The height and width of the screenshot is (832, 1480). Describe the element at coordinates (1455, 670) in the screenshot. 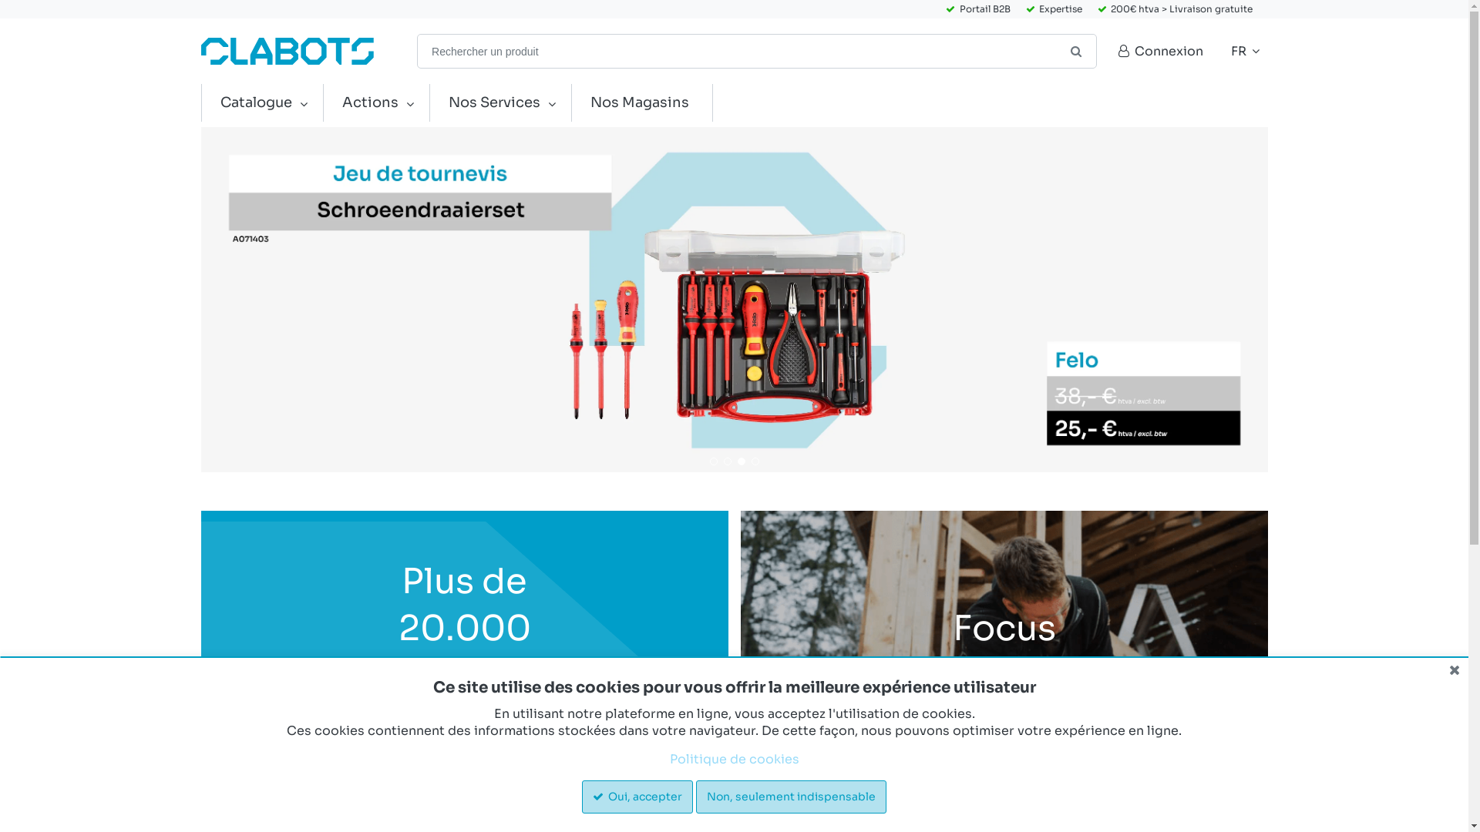

I see `Fermer` at that location.